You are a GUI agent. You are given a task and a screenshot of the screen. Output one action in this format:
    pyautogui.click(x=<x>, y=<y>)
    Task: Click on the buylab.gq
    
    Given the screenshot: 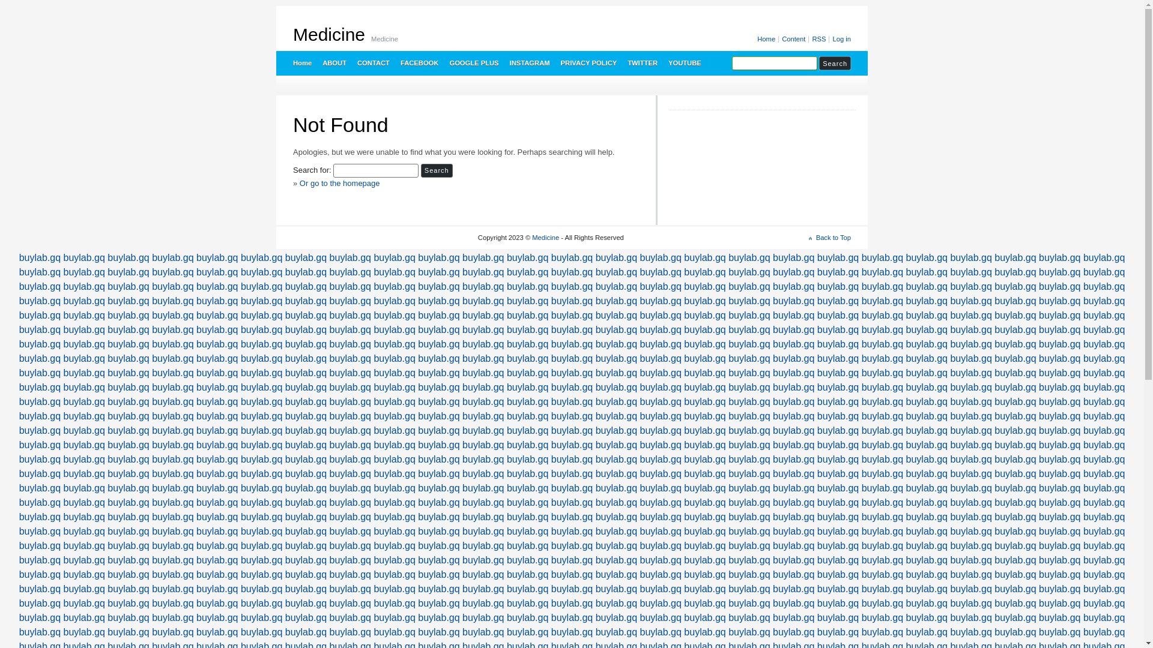 What is the action you would take?
    pyautogui.click(x=616, y=402)
    